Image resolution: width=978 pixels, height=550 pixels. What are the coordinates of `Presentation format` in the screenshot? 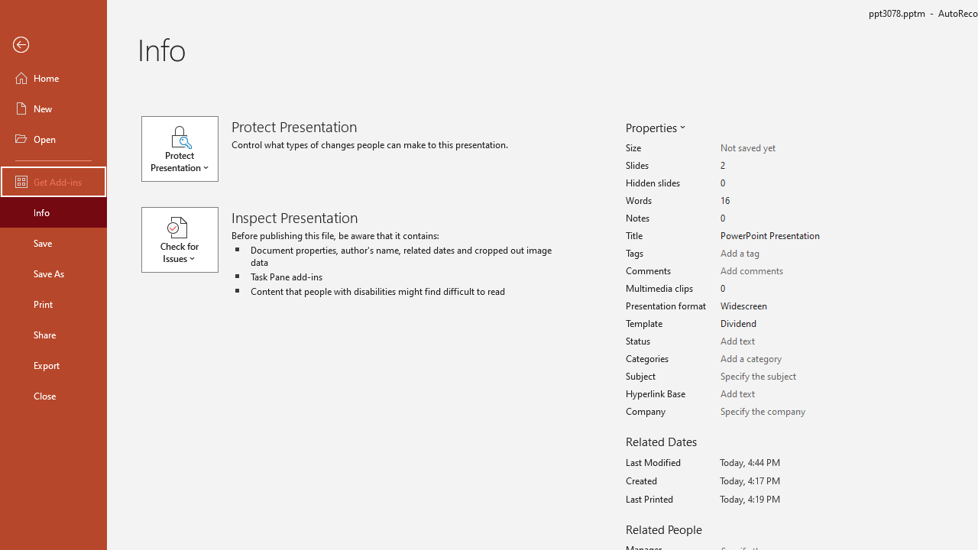 It's located at (773, 306).